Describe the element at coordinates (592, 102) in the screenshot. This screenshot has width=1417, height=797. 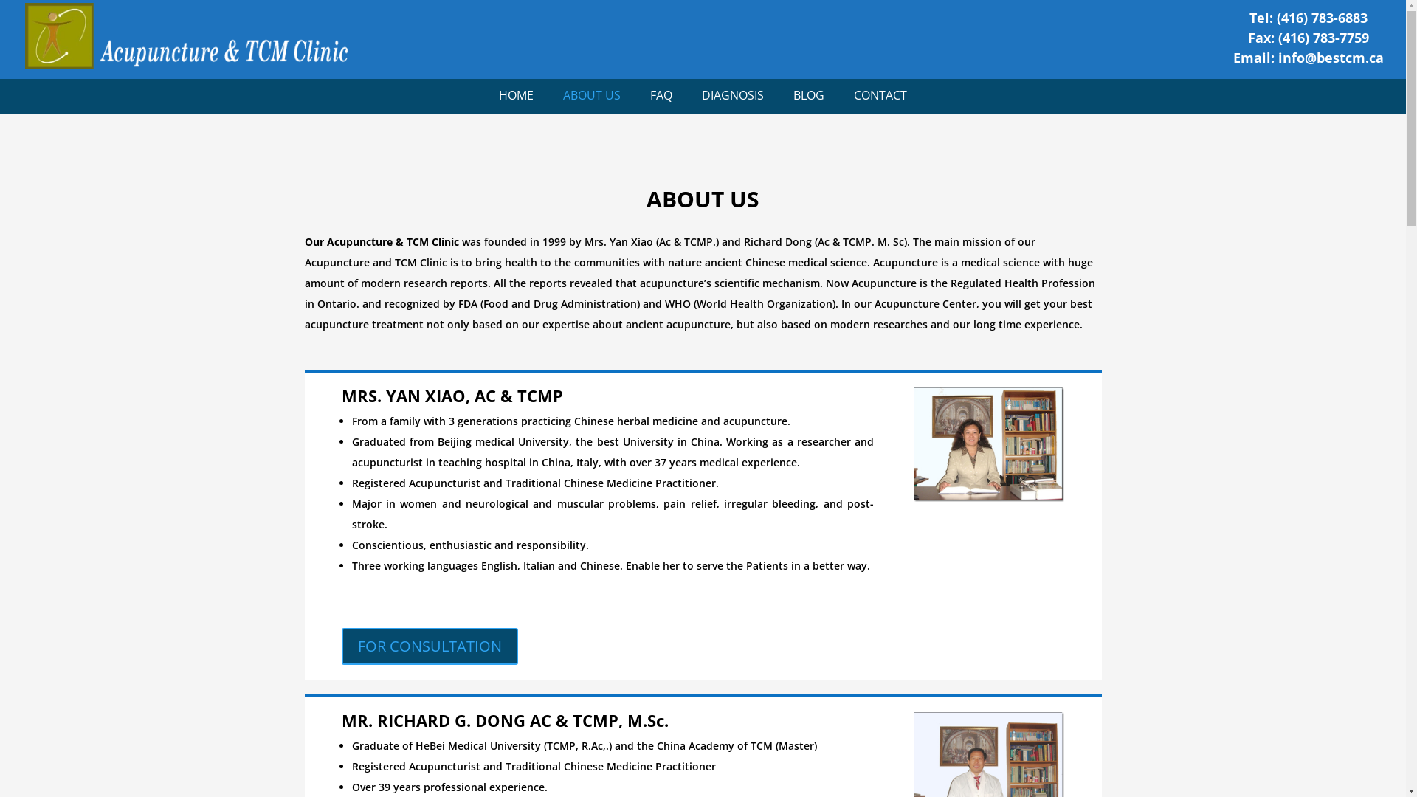
I see `ABOUT US` at that location.